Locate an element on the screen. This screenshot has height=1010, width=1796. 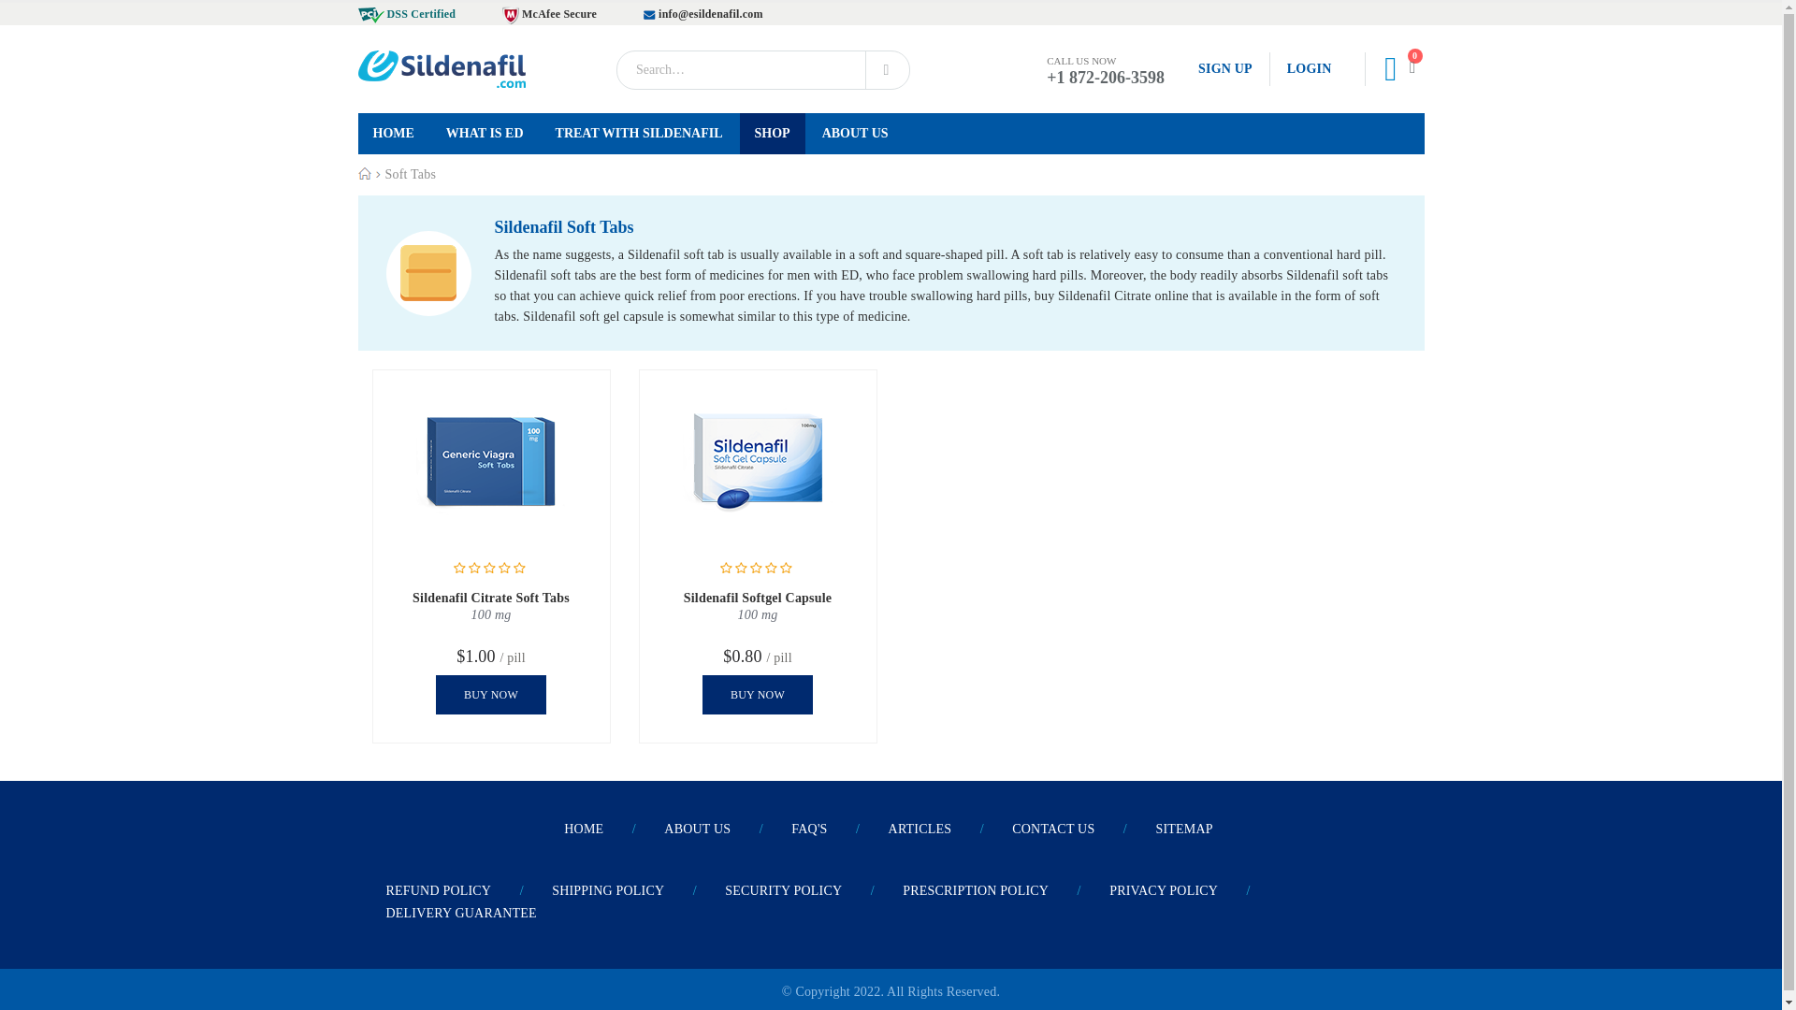
SIGN UP is located at coordinates (1225, 69).